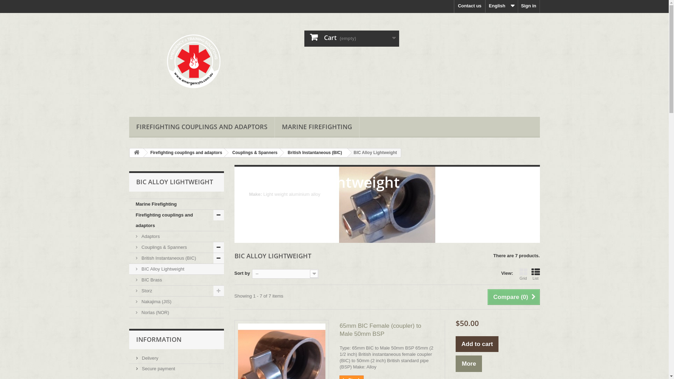 Image resolution: width=674 pixels, height=379 pixels. What do you see at coordinates (387, 330) in the screenshot?
I see `65mm BIC Female (coupler) to Male 50mm BSP` at bounding box center [387, 330].